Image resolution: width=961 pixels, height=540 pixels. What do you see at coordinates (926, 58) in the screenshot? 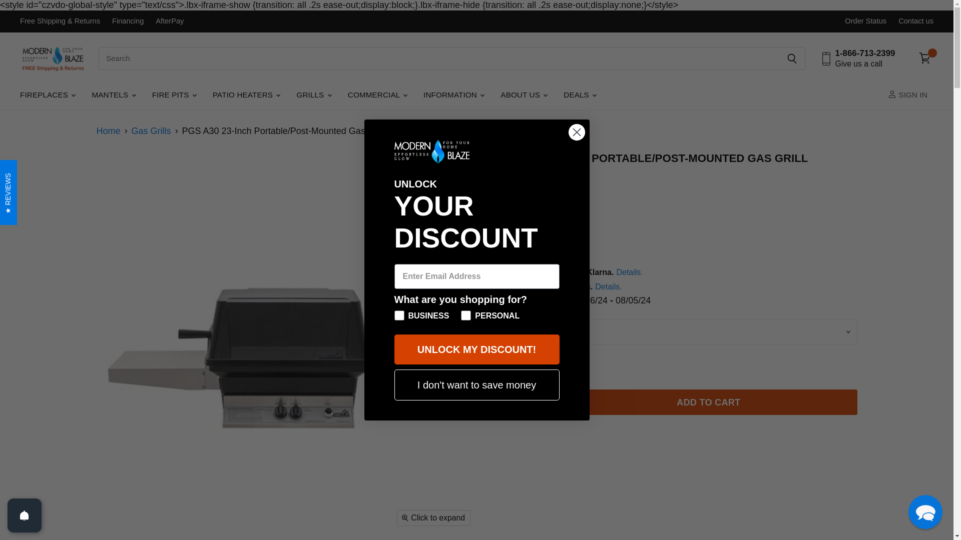
I see `View cart` at bounding box center [926, 58].